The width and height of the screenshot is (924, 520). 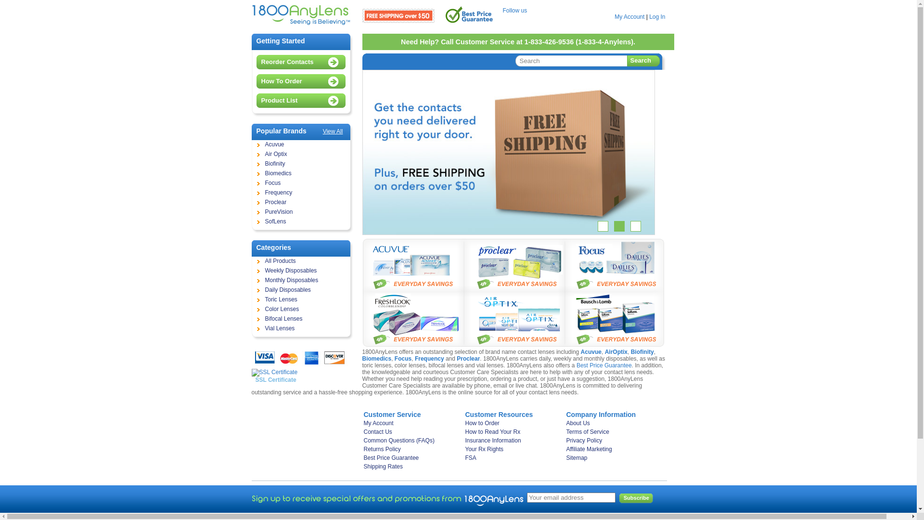 What do you see at coordinates (301, 319) in the screenshot?
I see `Bifocal Lenses` at bounding box center [301, 319].